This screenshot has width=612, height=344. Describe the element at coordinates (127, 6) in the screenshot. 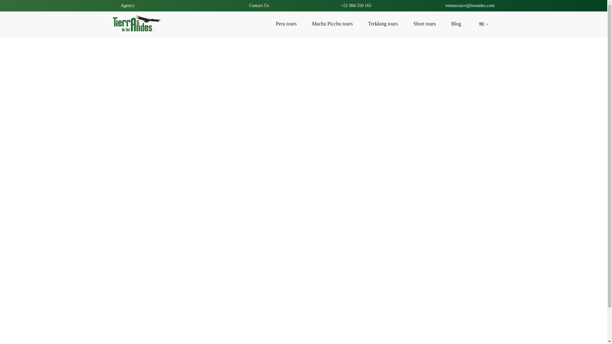

I see `Agency` at that location.